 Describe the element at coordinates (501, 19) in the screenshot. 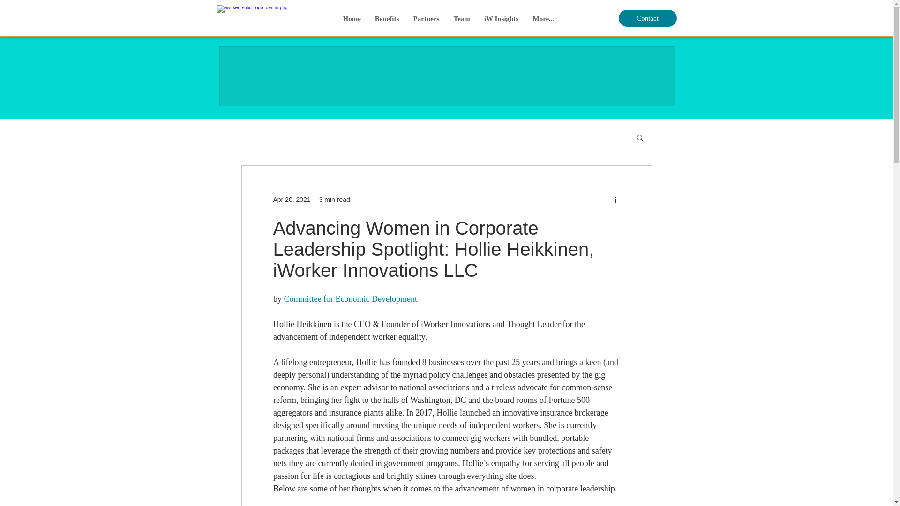

I see `iW Insights` at that location.